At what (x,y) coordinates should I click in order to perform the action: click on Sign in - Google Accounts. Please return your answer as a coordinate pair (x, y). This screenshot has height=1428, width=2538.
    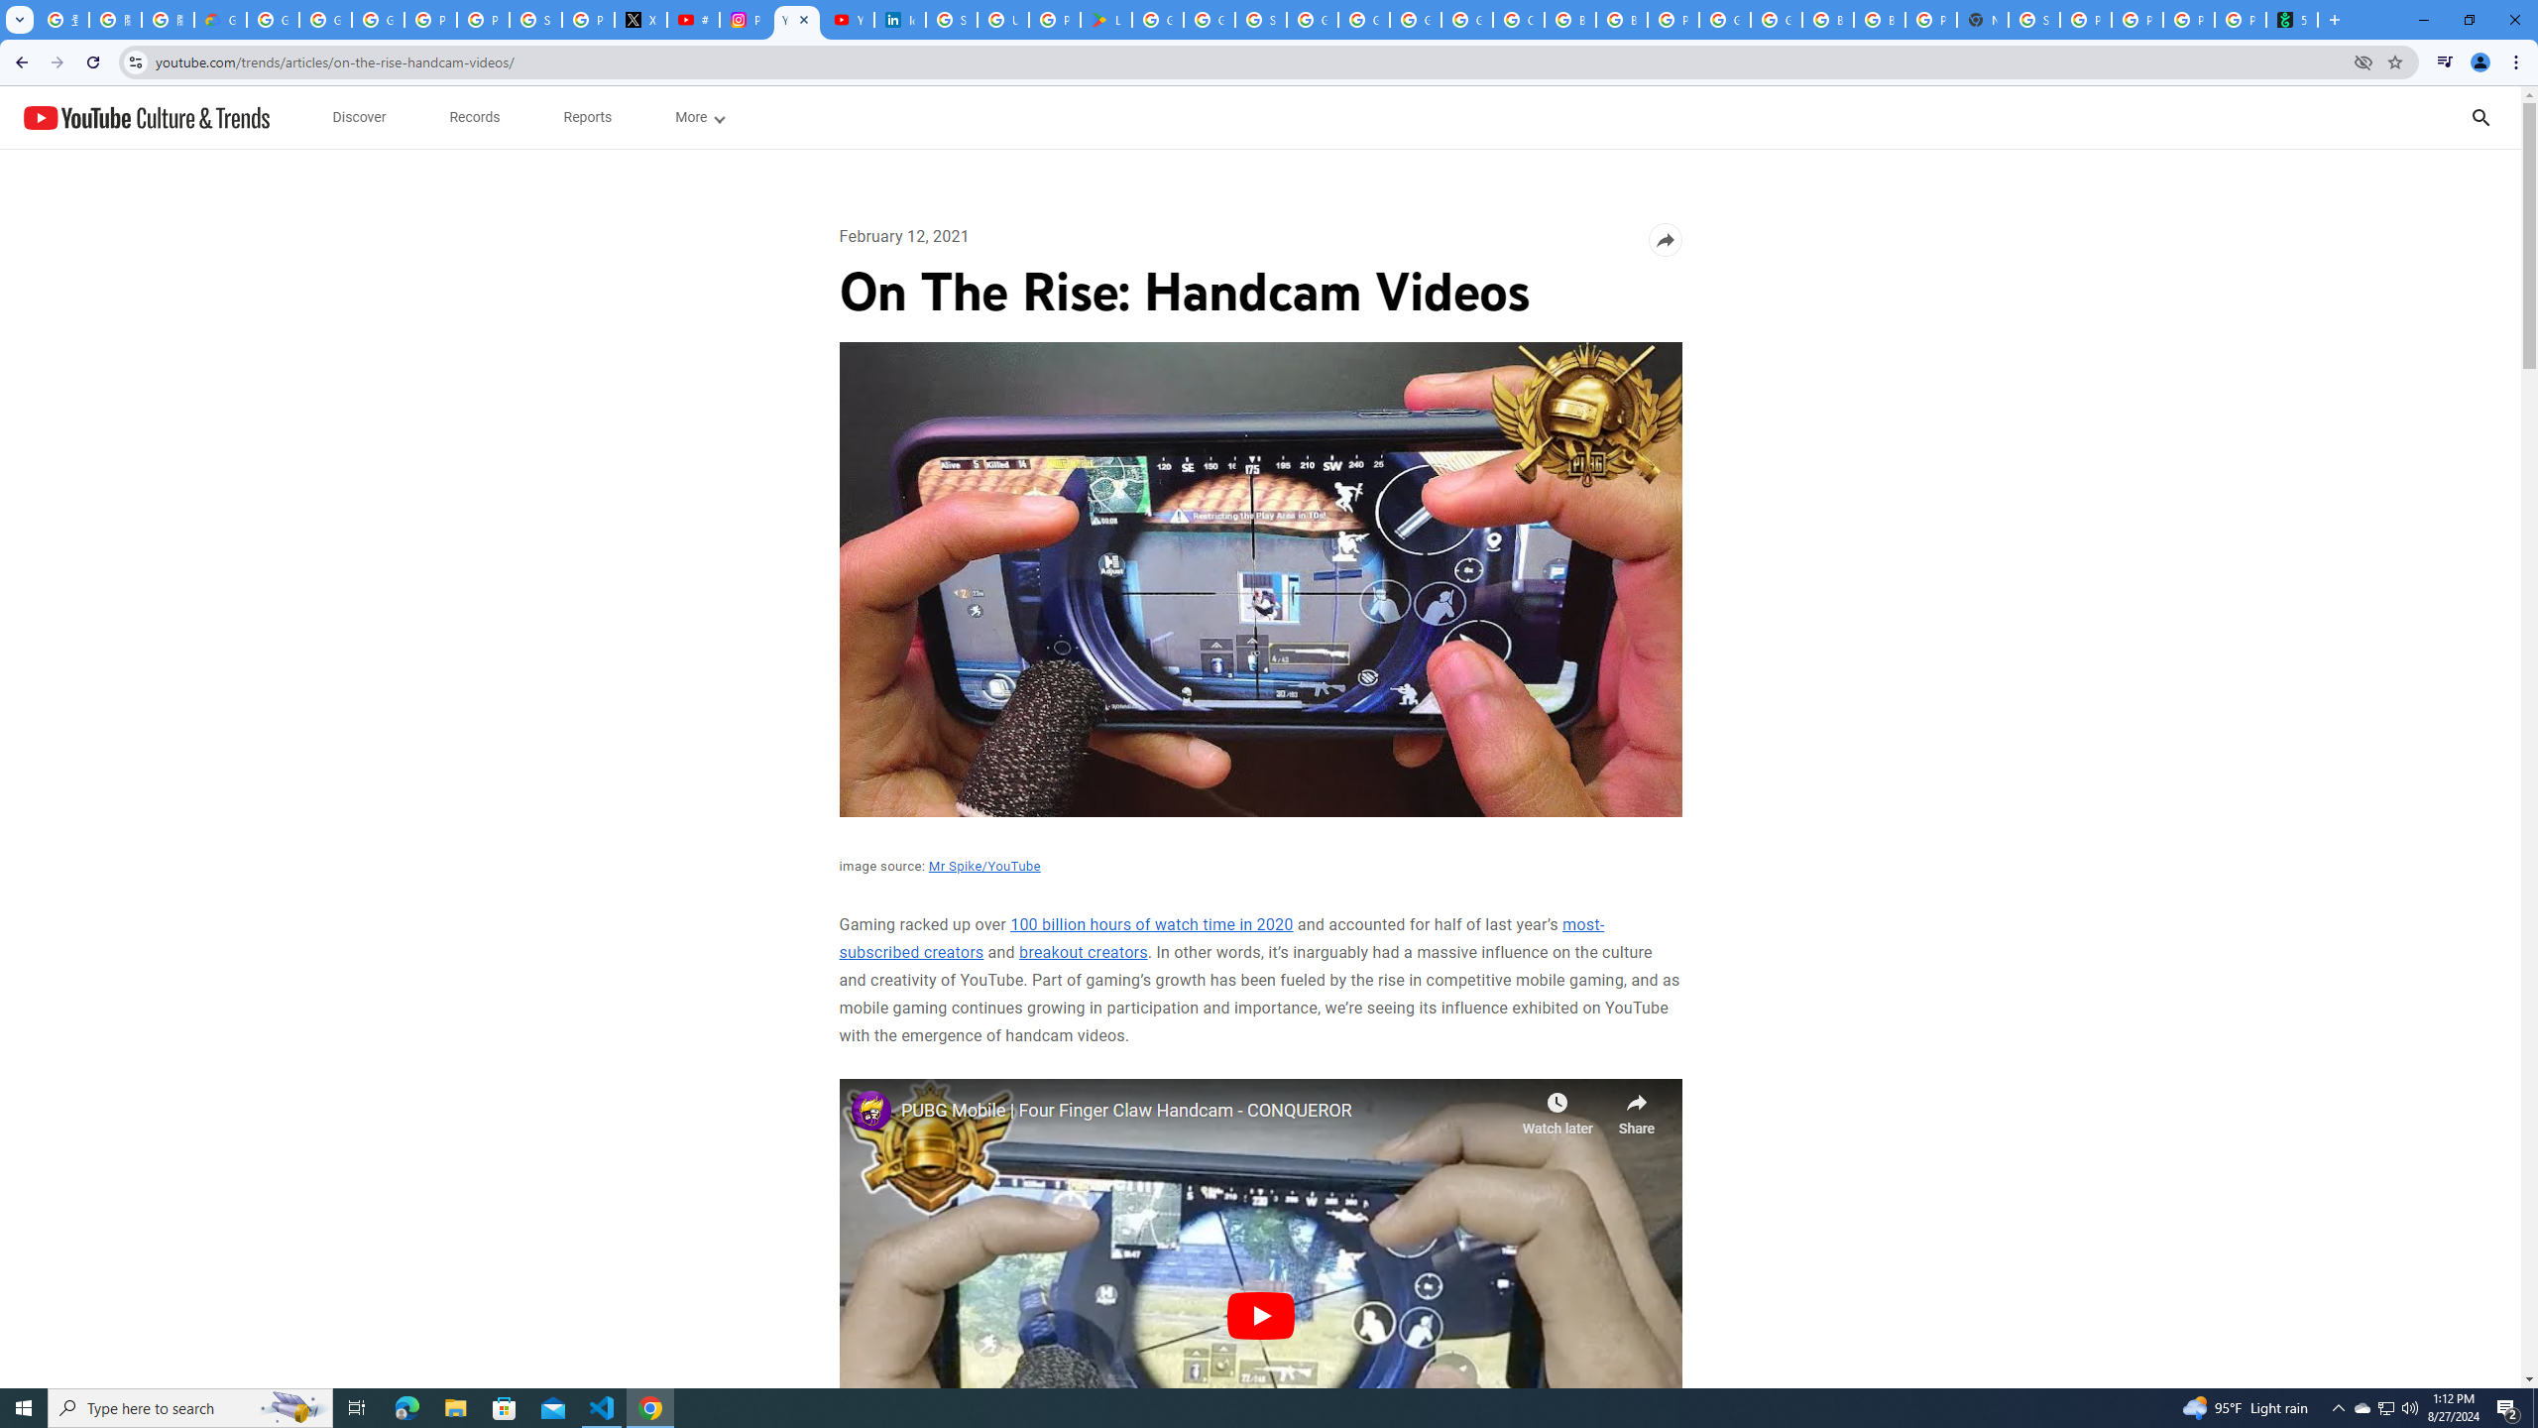
    Looking at the image, I should click on (1261, 20).